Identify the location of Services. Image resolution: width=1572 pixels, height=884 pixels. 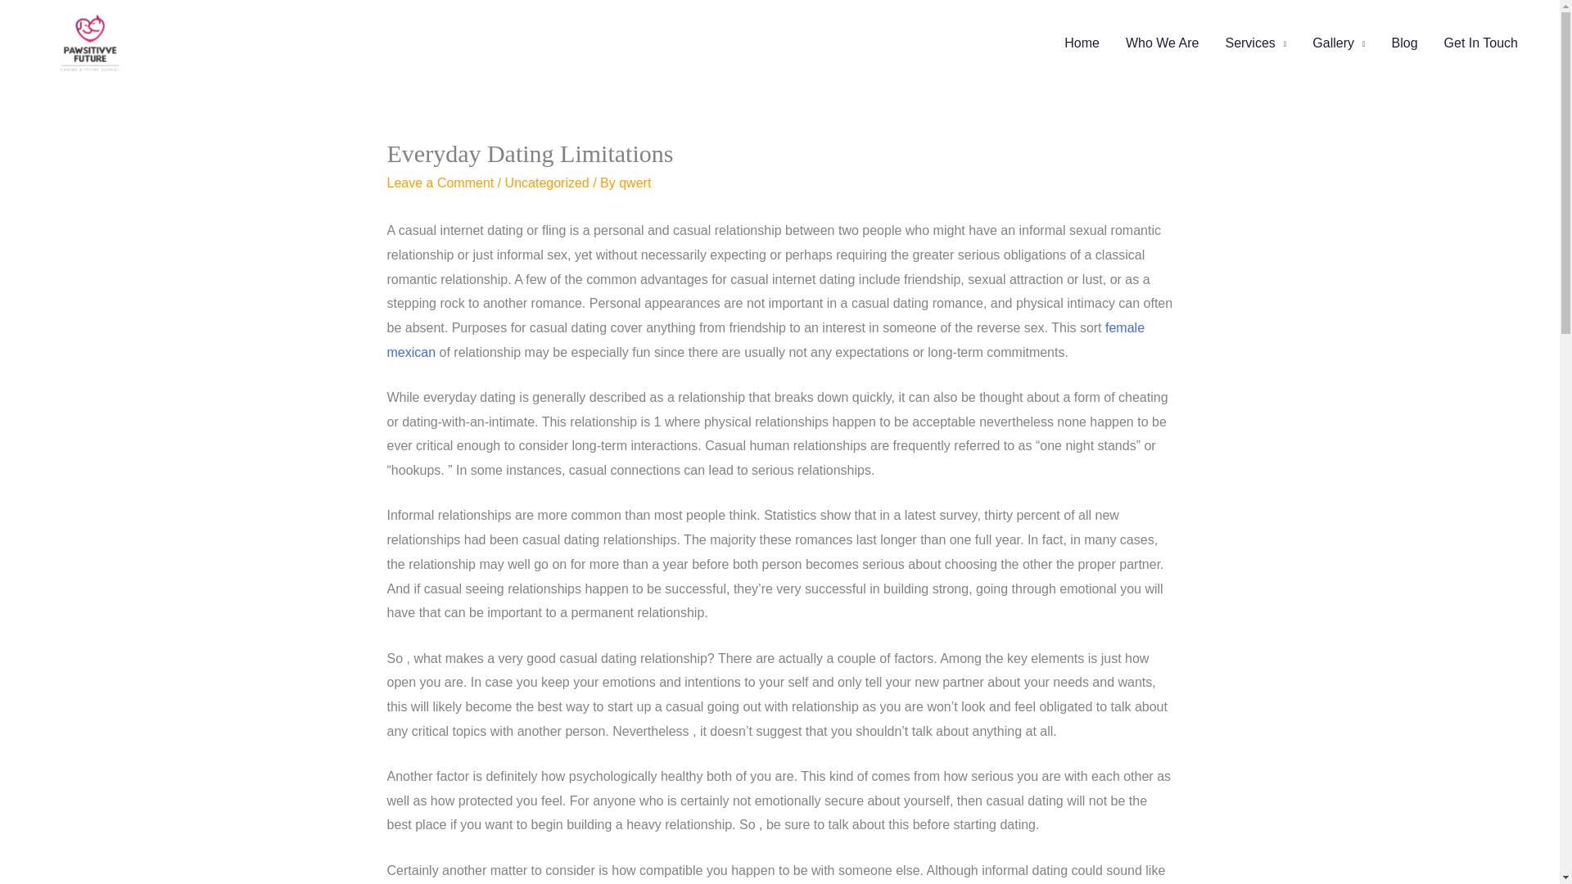
(1256, 43).